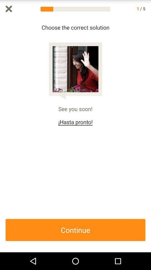 The height and width of the screenshot is (270, 151). I want to click on turn off item below 5, so click(148, 135).